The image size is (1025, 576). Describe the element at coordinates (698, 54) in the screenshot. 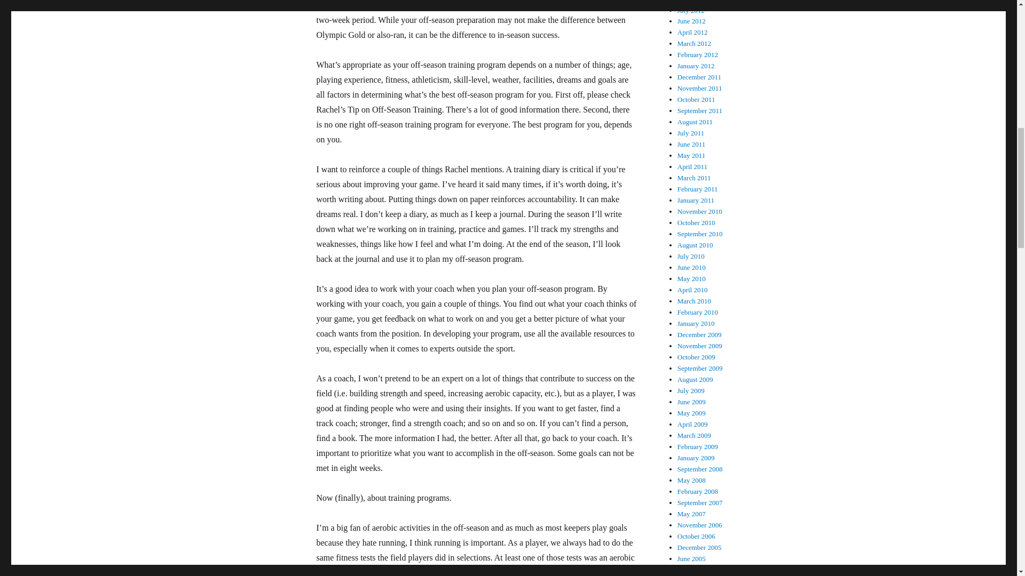

I see `February 2012` at that location.